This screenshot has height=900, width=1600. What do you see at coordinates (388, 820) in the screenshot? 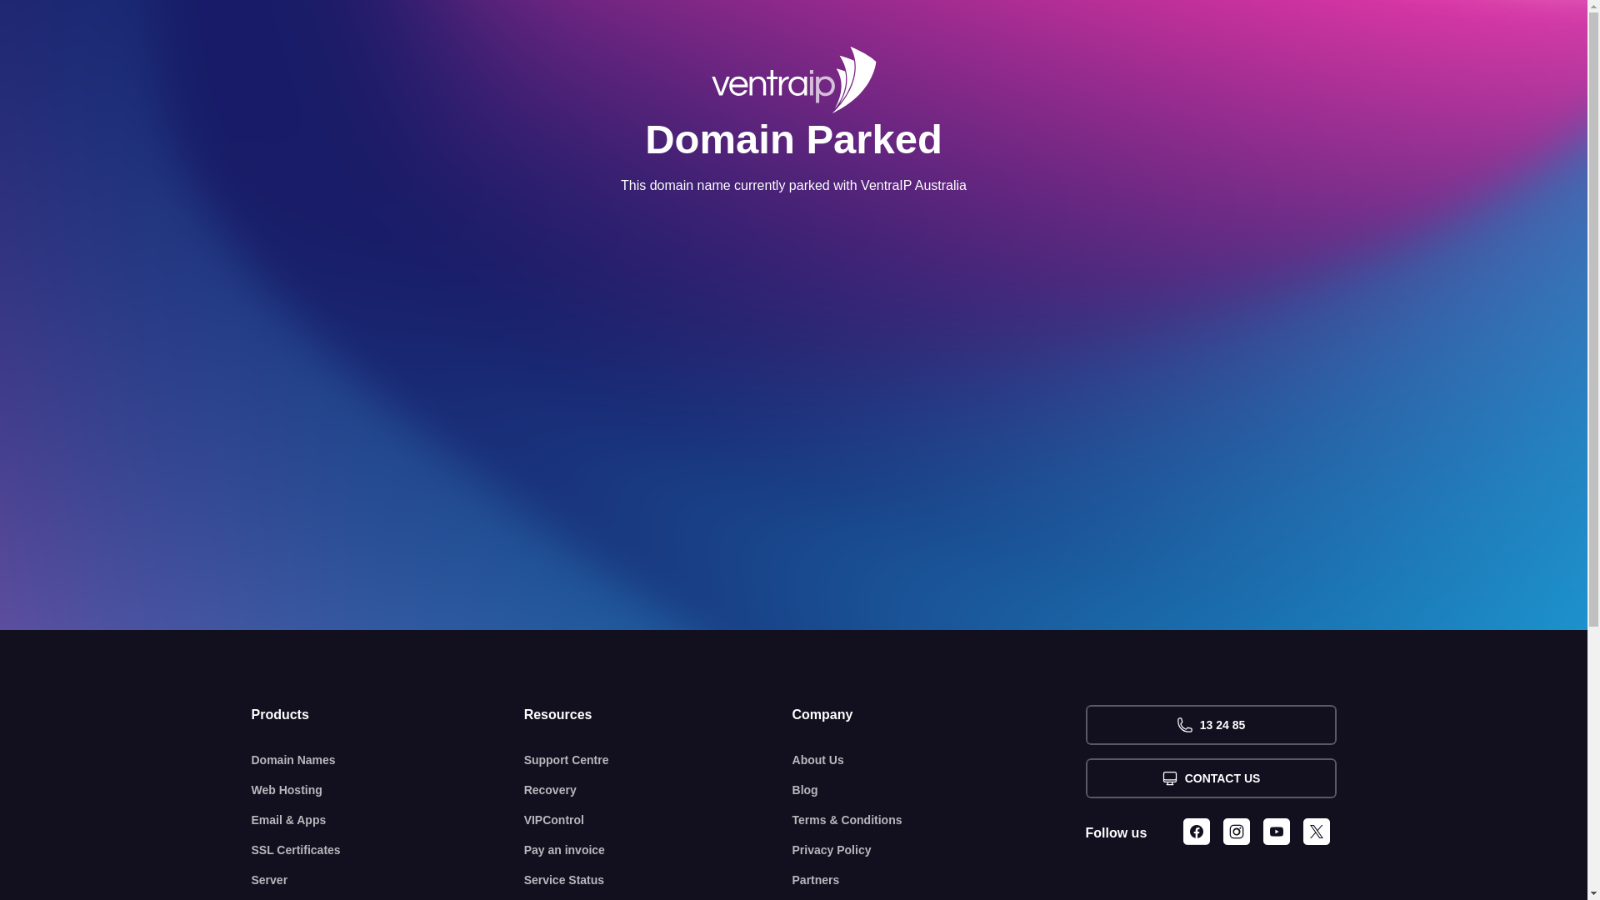
I see `Email & Apps` at bounding box center [388, 820].